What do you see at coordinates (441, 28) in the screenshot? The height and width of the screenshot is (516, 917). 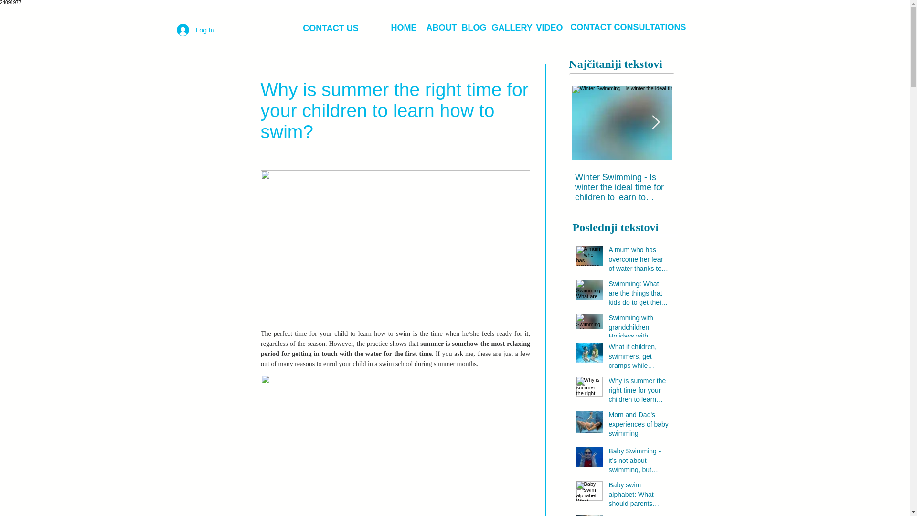 I see `ABOUT` at bounding box center [441, 28].